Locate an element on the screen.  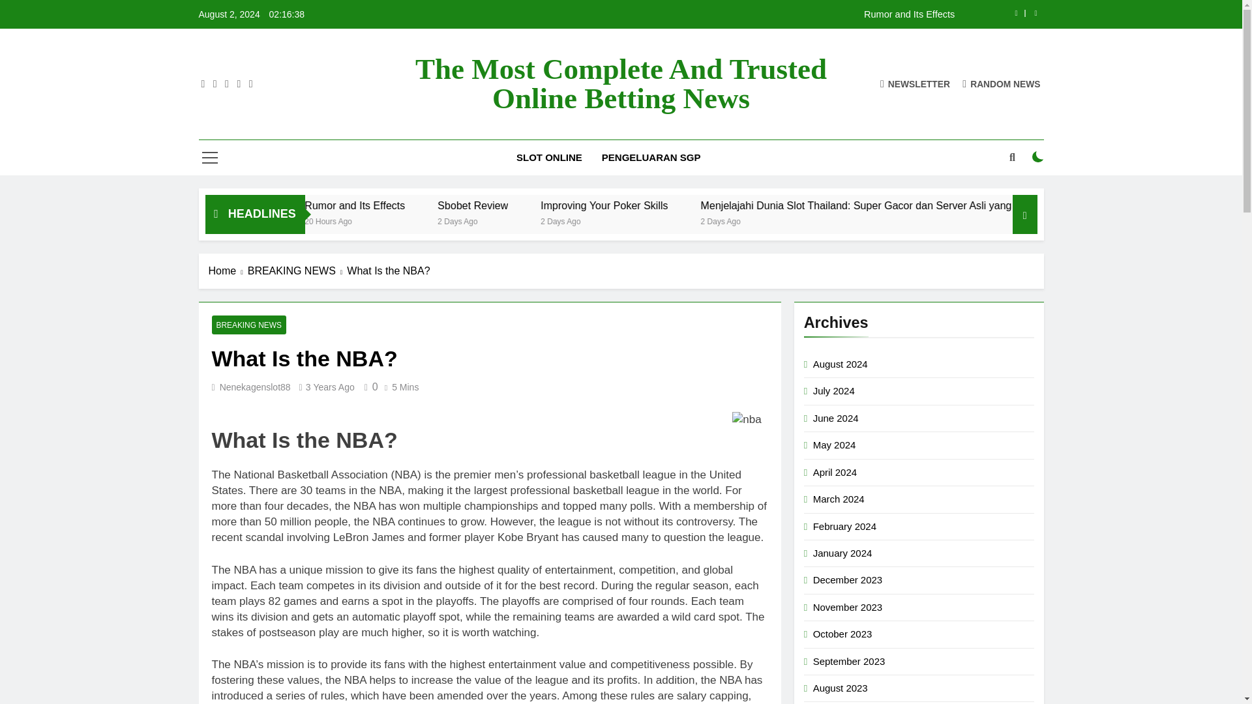
What is the Lottery? is located at coordinates (324, 205).